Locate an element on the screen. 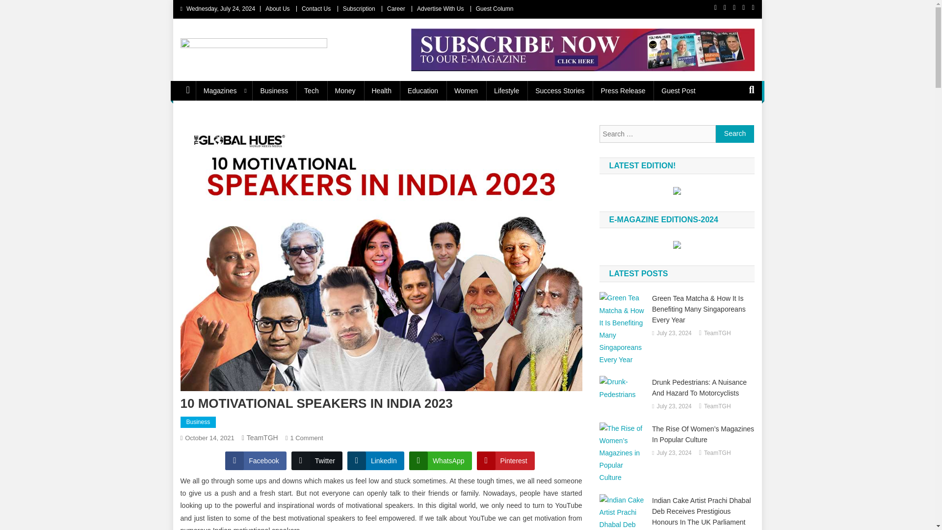 The width and height of the screenshot is (942, 530). Health is located at coordinates (382, 91).